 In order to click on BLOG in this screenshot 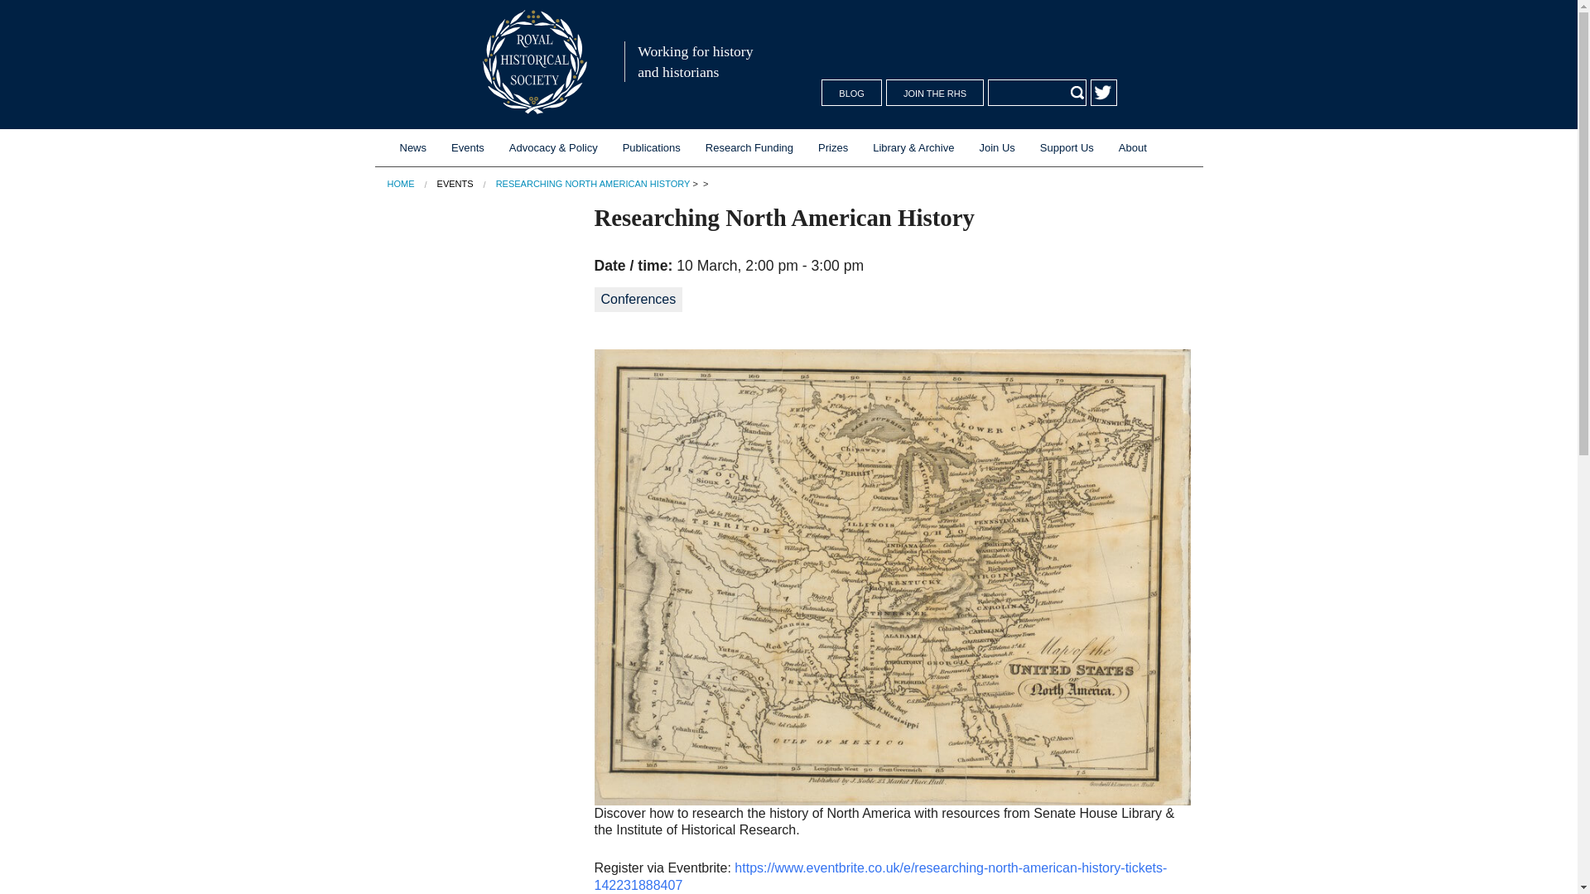, I will do `click(851, 93)`.